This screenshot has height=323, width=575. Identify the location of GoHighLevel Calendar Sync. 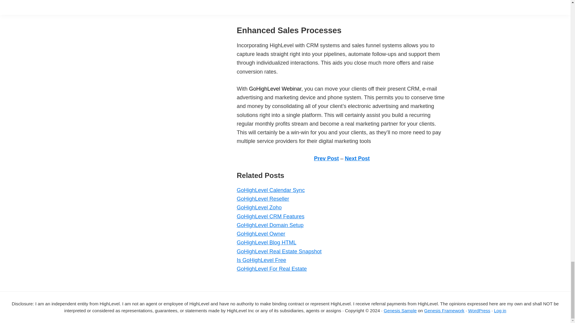
(270, 190).